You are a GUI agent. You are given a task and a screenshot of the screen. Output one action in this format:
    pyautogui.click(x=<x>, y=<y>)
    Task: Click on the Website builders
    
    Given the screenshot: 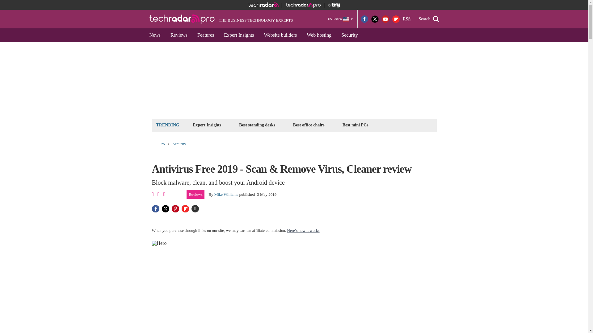 What is the action you would take?
    pyautogui.click(x=280, y=35)
    